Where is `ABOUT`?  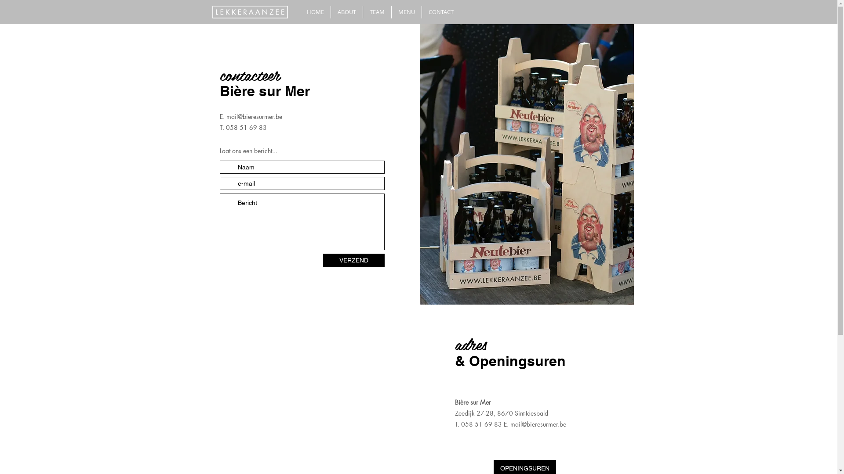 ABOUT is located at coordinates (346, 12).